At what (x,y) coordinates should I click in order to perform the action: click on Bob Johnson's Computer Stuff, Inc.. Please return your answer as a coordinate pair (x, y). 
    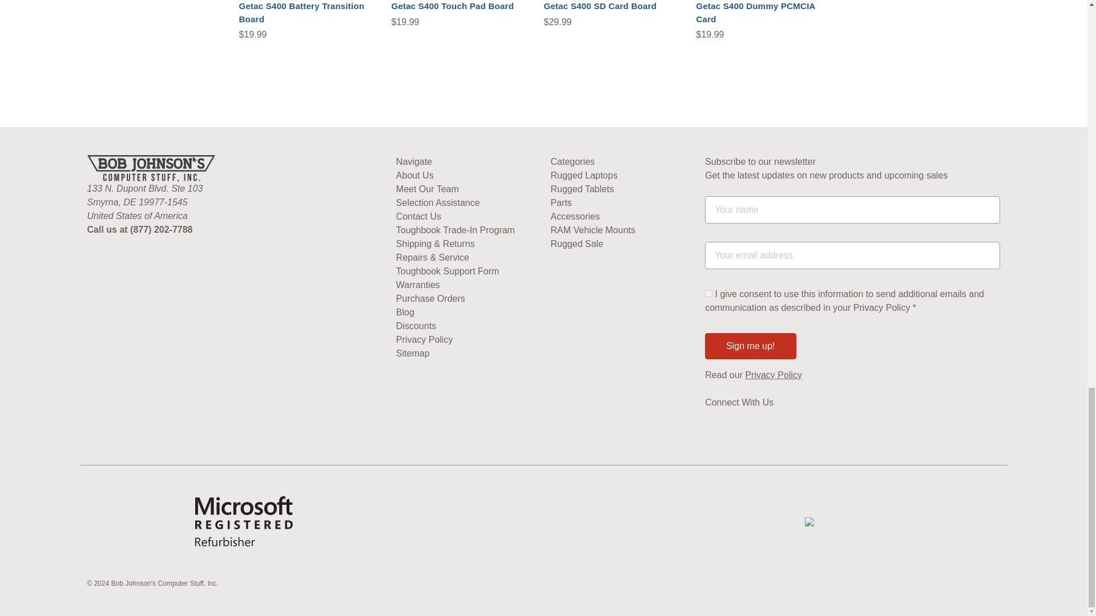
    Looking at the image, I should click on (151, 168).